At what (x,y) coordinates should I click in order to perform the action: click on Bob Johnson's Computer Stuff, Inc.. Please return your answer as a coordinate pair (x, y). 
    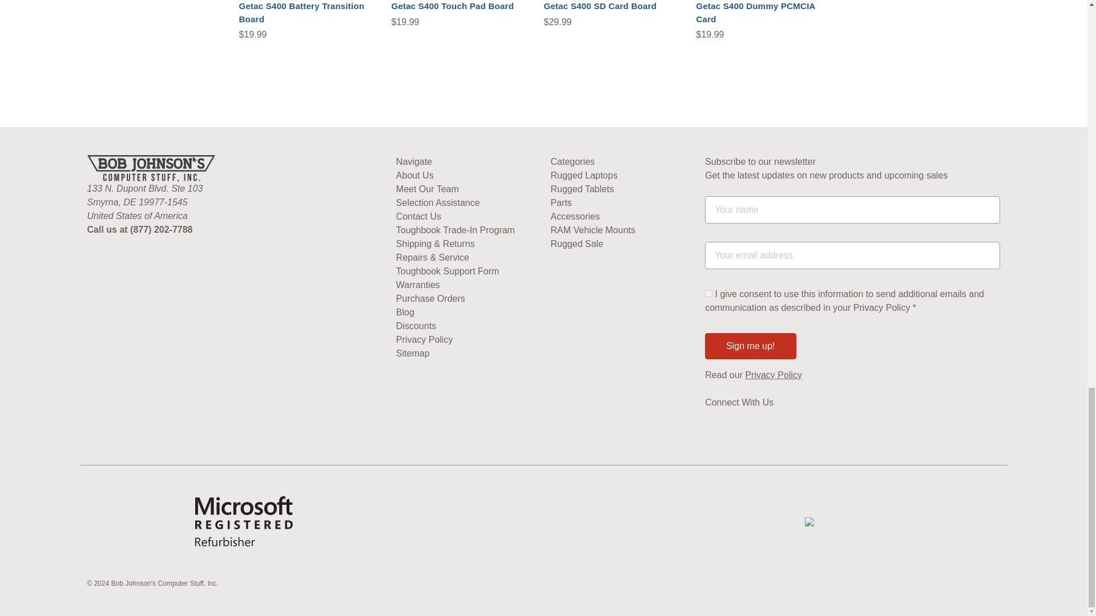
    Looking at the image, I should click on (151, 168).